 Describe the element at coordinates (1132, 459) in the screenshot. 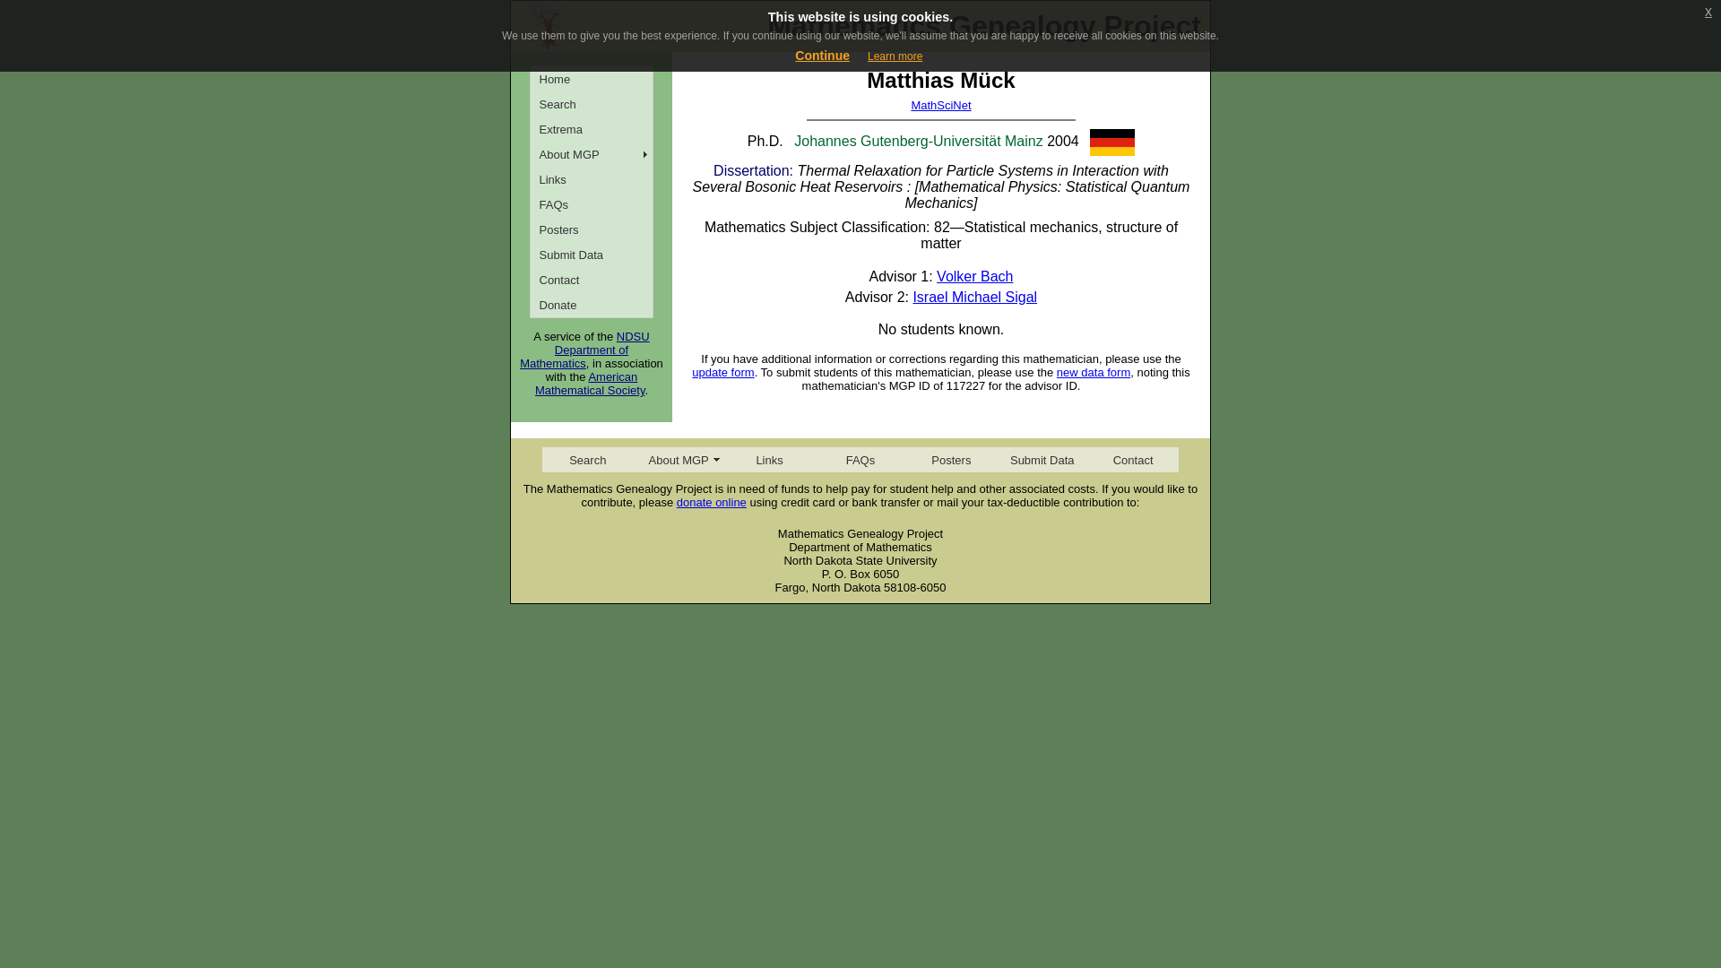

I see `Contact` at that location.